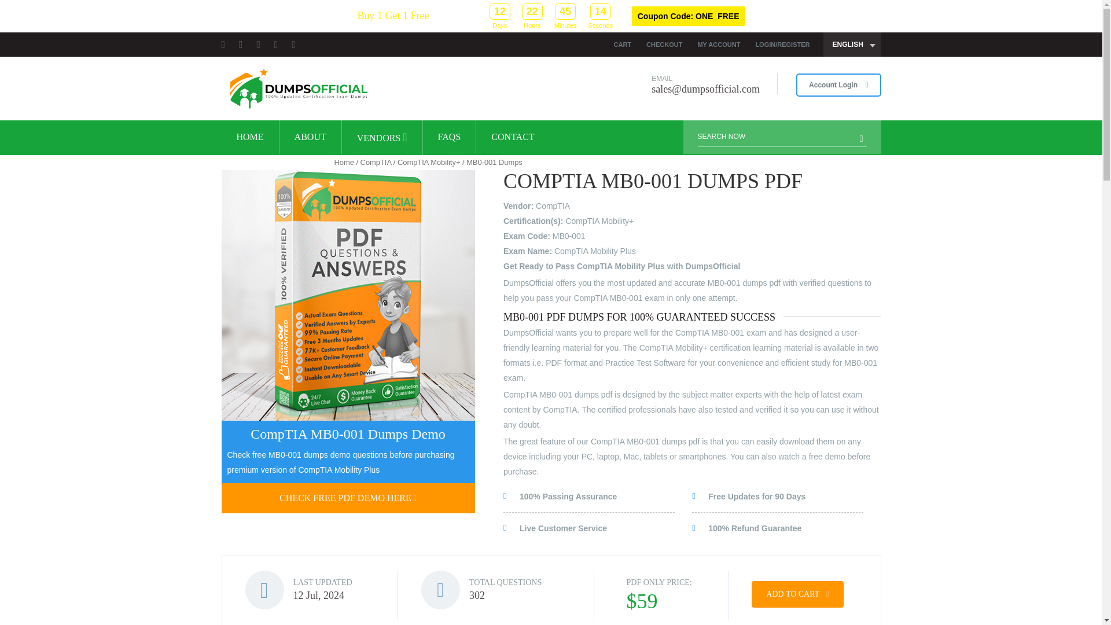 The width and height of the screenshot is (1111, 625). I want to click on CHECK FREE PDF DEMO HERE, so click(347, 498).